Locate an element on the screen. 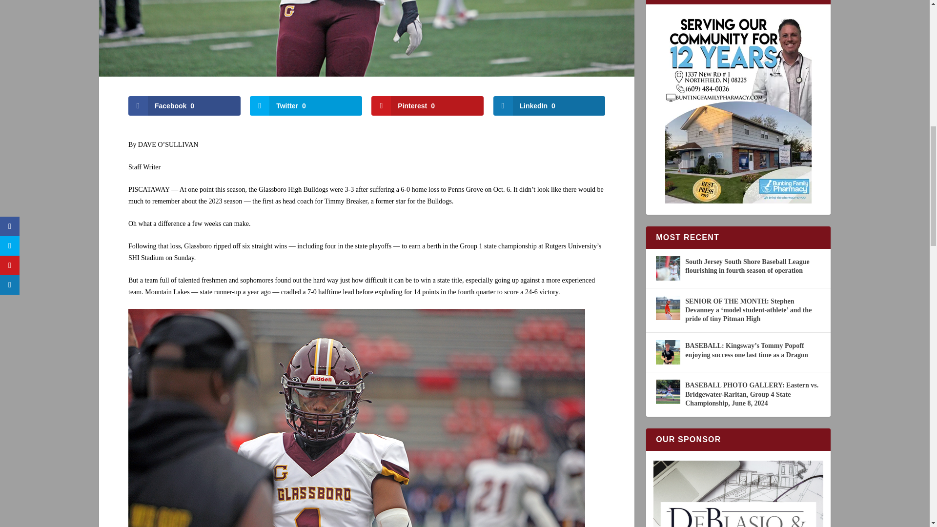 The width and height of the screenshot is (937, 527). Facebook 0 is located at coordinates (184, 105).